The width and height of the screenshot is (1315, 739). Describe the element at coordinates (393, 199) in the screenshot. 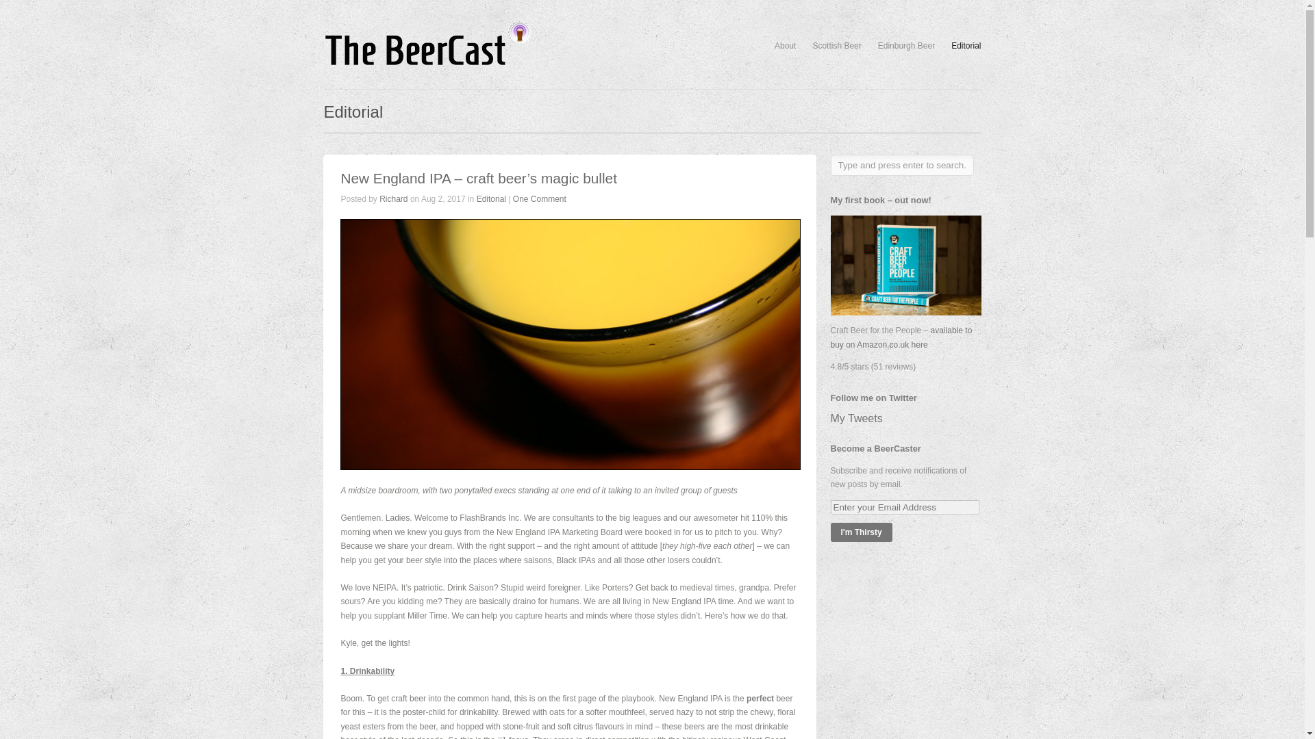

I see `Richard` at that location.